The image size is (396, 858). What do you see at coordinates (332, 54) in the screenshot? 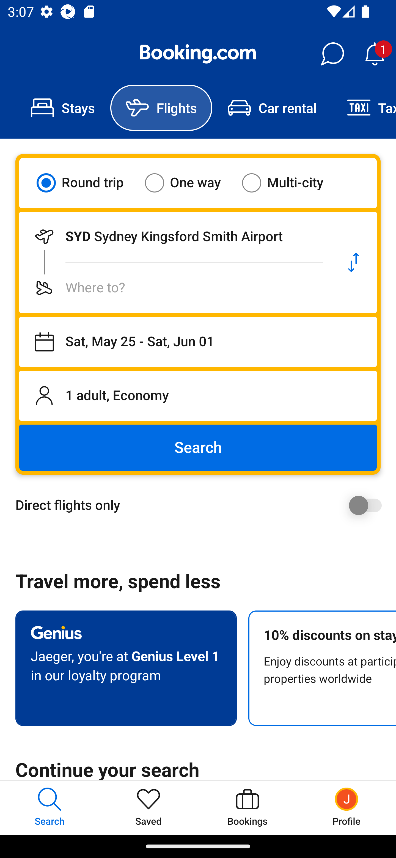
I see `Messages` at bounding box center [332, 54].